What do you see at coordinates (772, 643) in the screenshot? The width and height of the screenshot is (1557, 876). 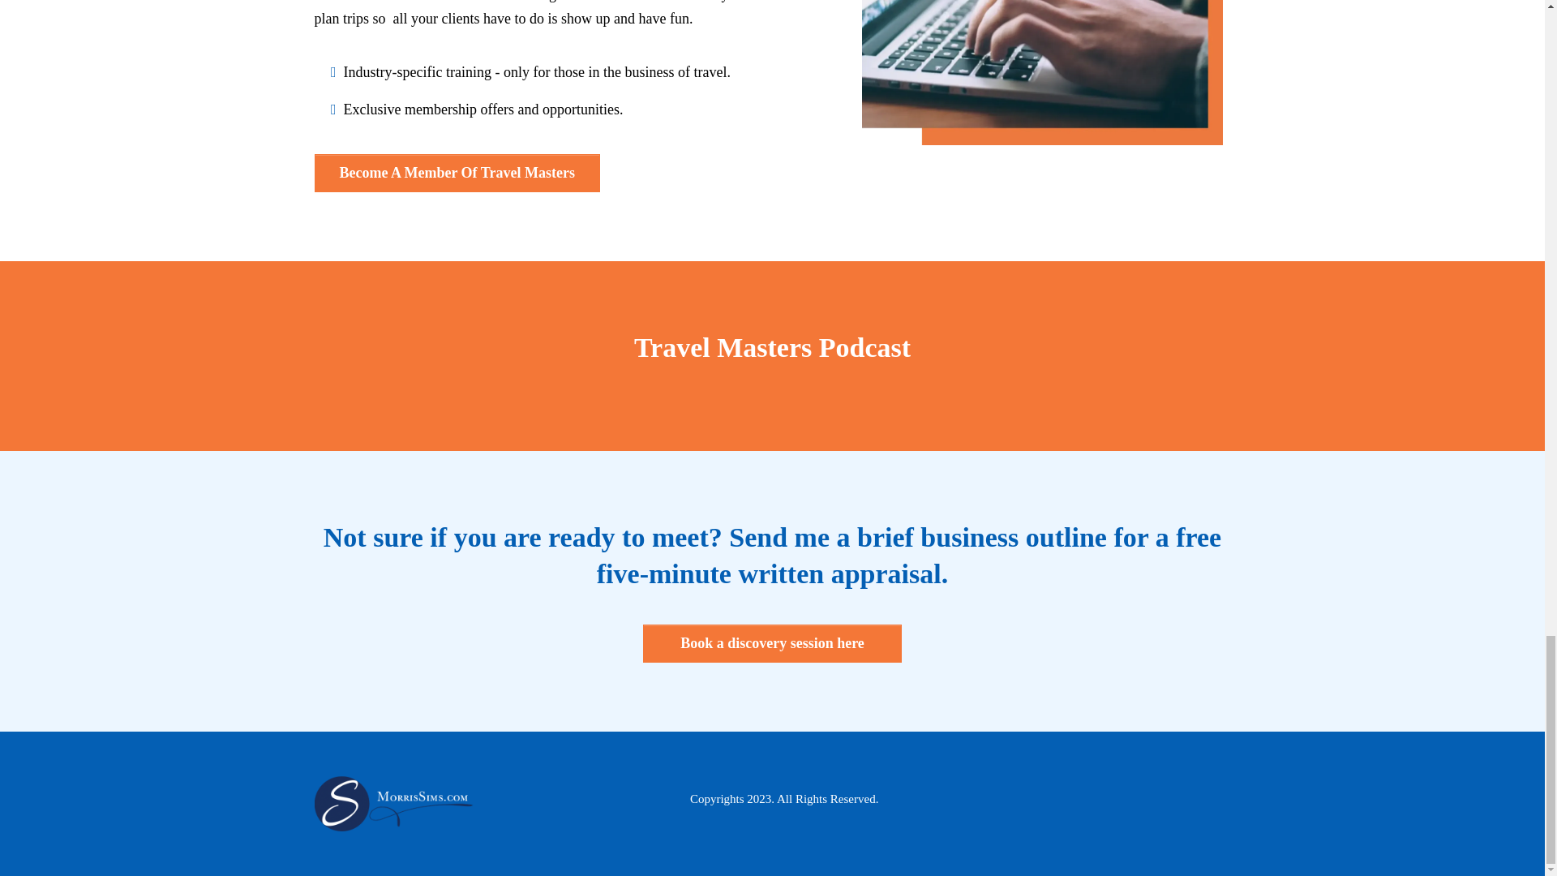 I see `Book a discovery session here` at bounding box center [772, 643].